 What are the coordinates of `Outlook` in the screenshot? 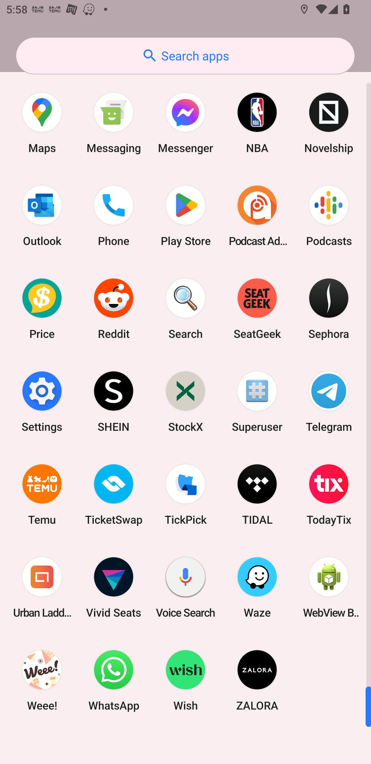 It's located at (42, 216).